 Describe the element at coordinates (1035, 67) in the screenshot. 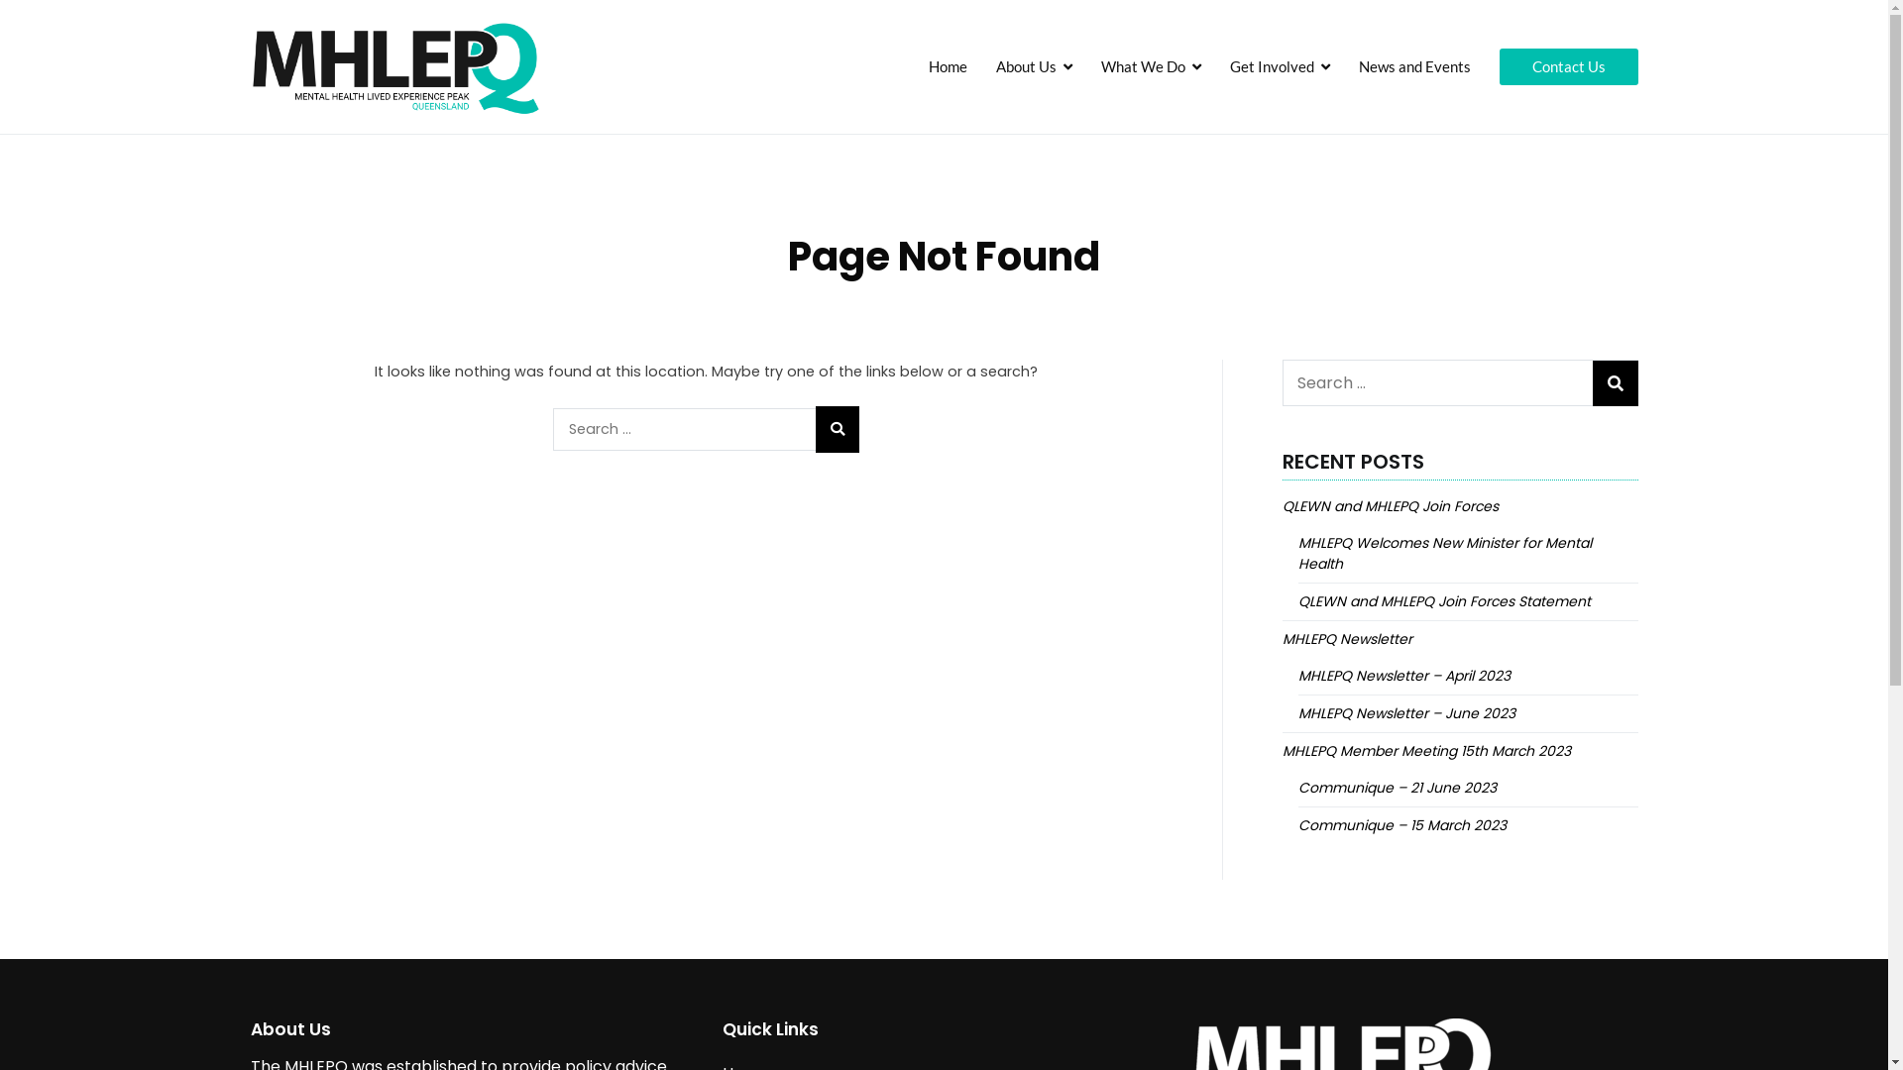

I see `About Us` at that location.